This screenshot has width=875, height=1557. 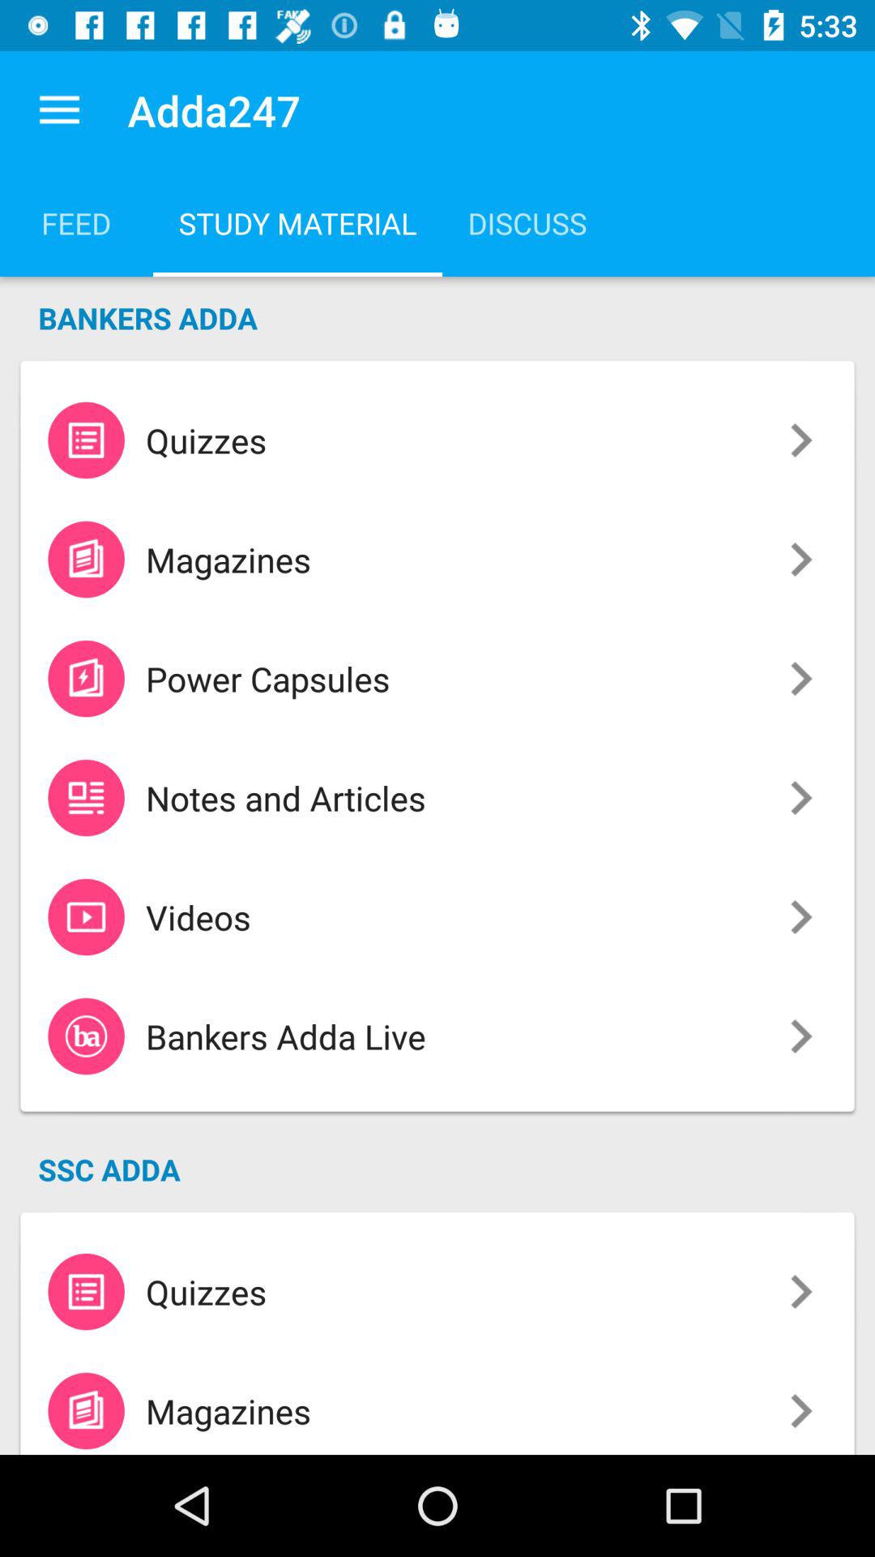 I want to click on click icon above the feed item, so click(x=59, y=110).